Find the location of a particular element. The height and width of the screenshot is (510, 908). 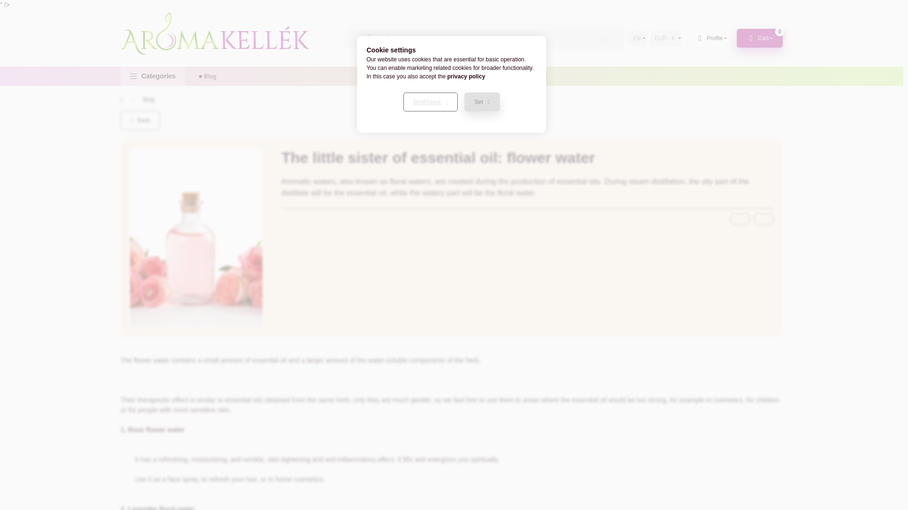

Search is located at coordinates (711, 38).